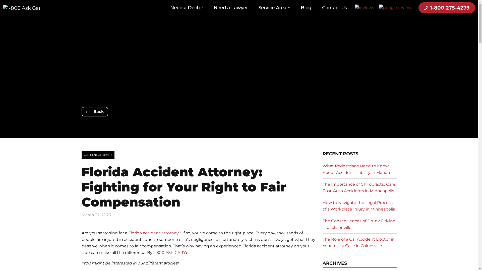 The width and height of the screenshot is (482, 271). What do you see at coordinates (153, 233) in the screenshot?
I see `Florida accident attorney` at bounding box center [153, 233].